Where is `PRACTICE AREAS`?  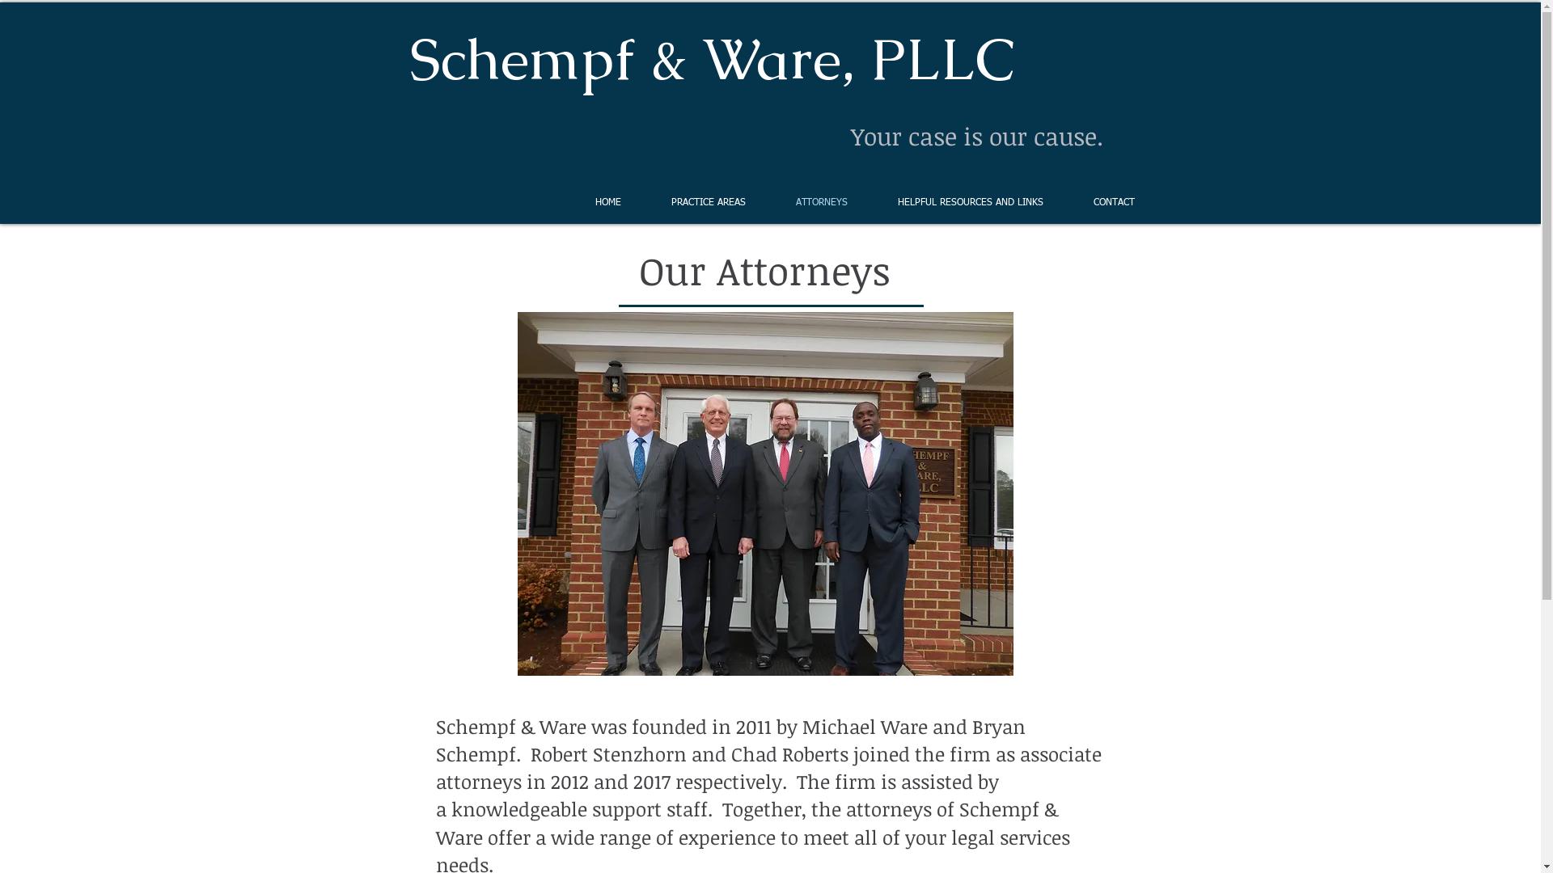
PRACTICE AREAS is located at coordinates (708, 204).